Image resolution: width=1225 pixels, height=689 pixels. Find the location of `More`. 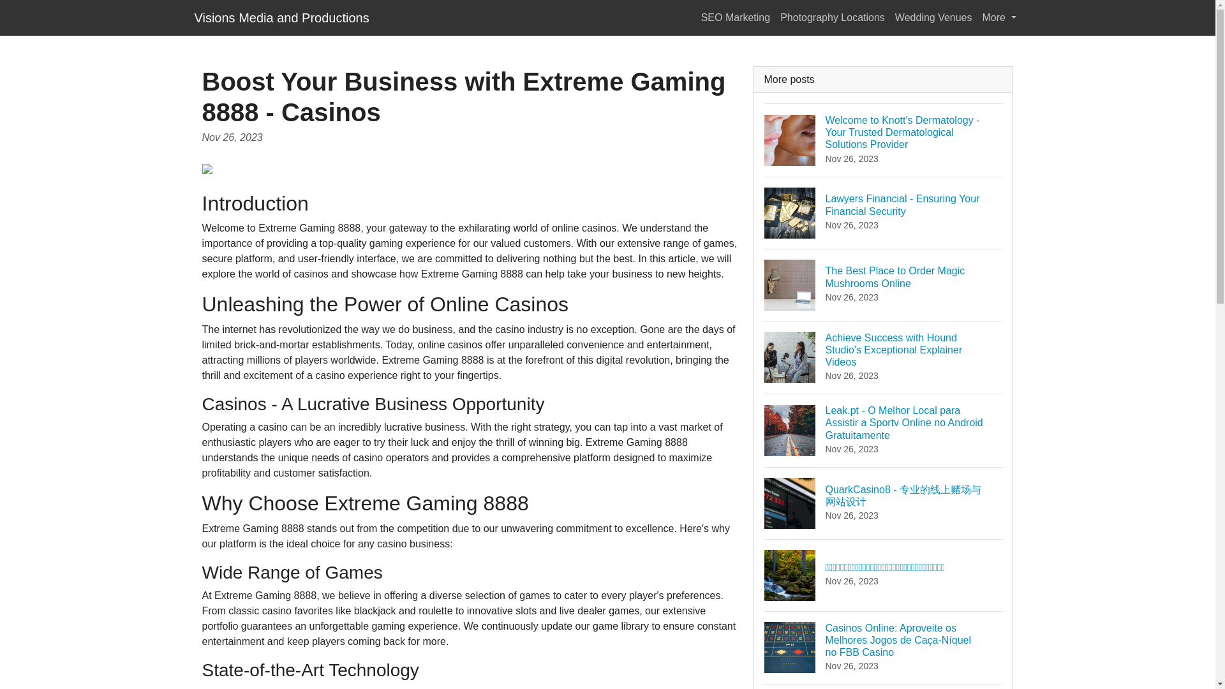

More is located at coordinates (999, 17).